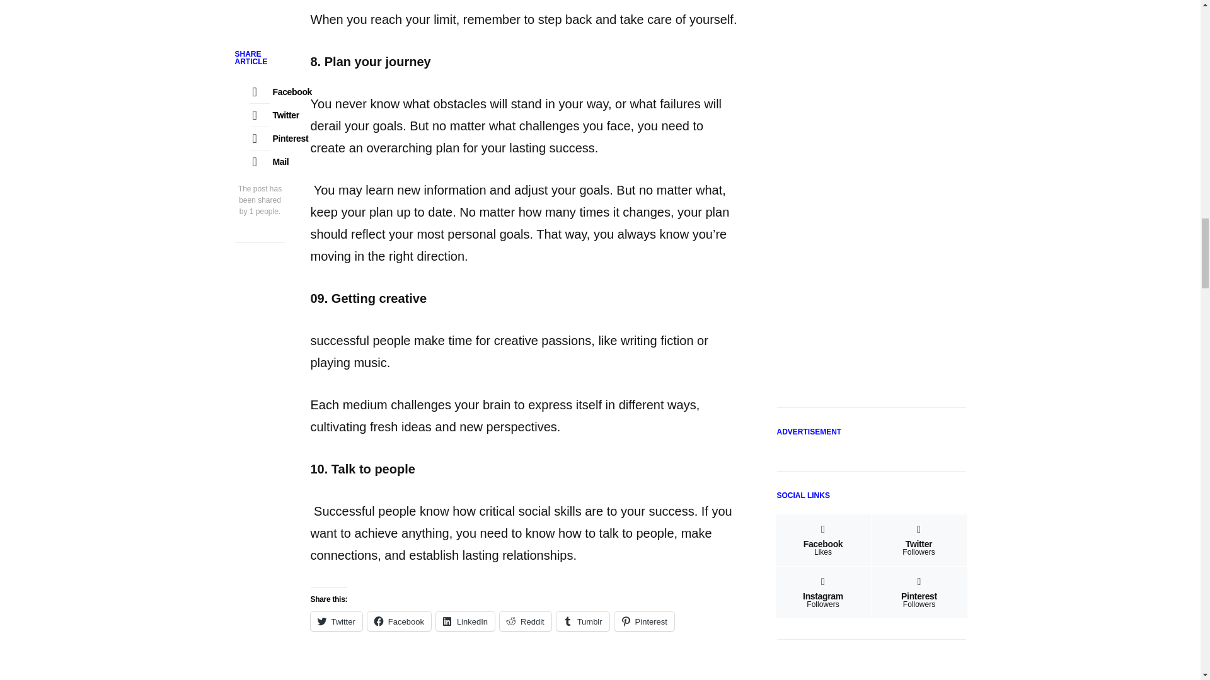  What do you see at coordinates (399, 621) in the screenshot?
I see `Click to share on Facebook` at bounding box center [399, 621].